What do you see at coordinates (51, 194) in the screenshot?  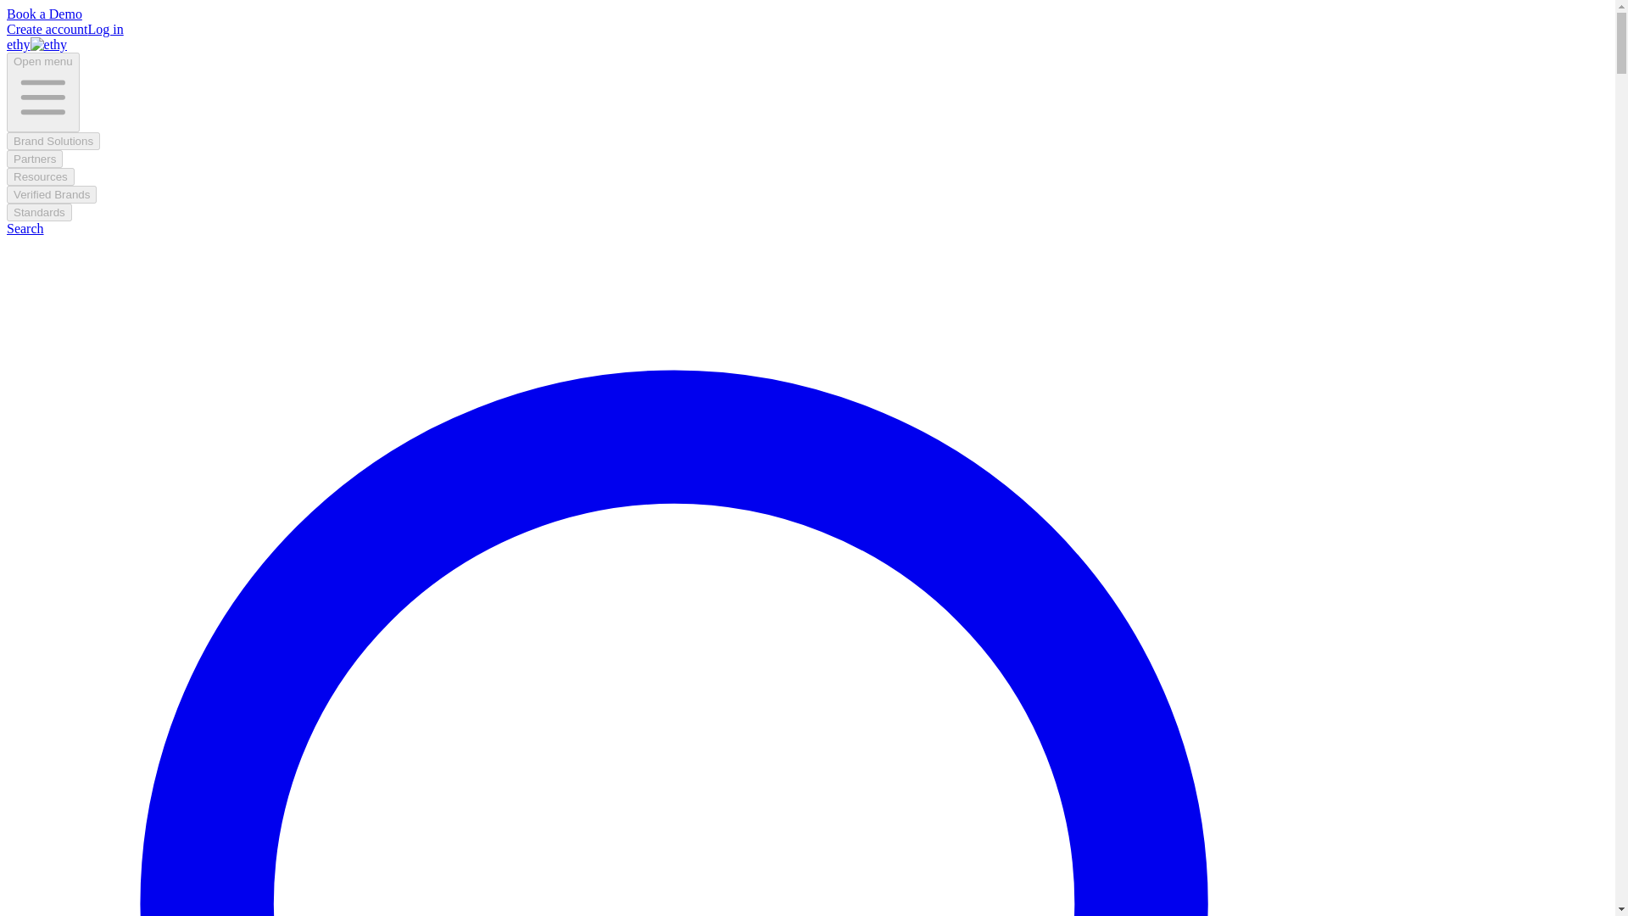 I see `Verified Brands` at bounding box center [51, 194].